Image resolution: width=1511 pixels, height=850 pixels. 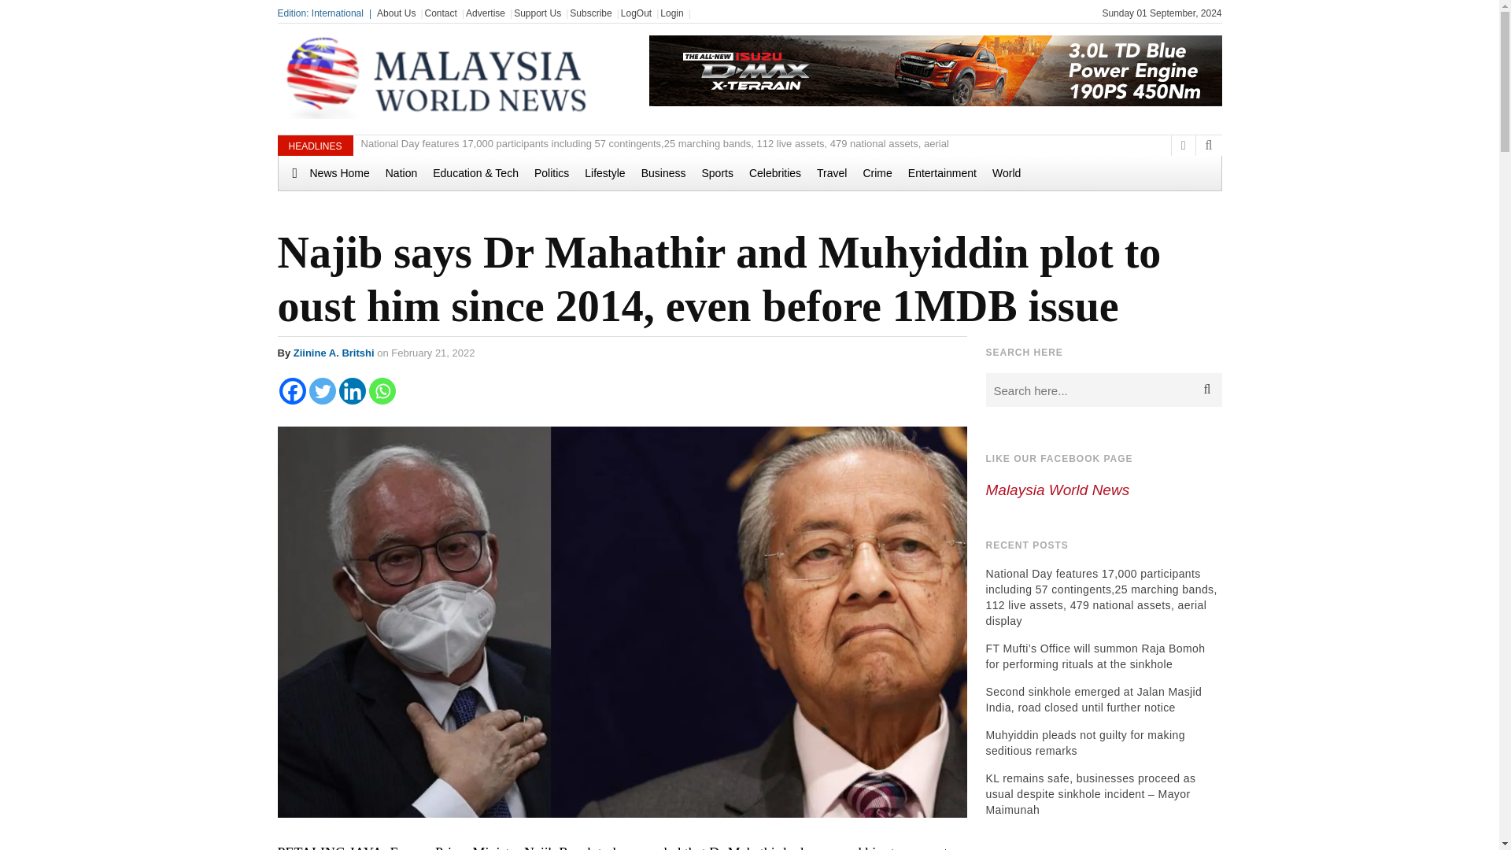 I want to click on Contact, so click(x=441, y=13).